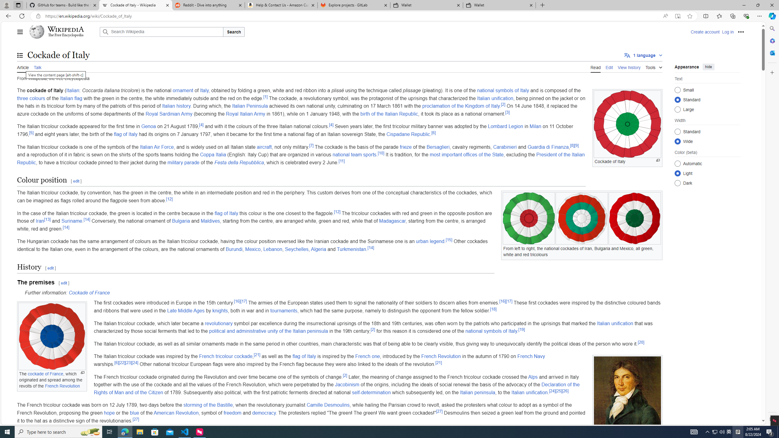 Image resolution: width=779 pixels, height=438 pixels. I want to click on Article, so click(23, 67).